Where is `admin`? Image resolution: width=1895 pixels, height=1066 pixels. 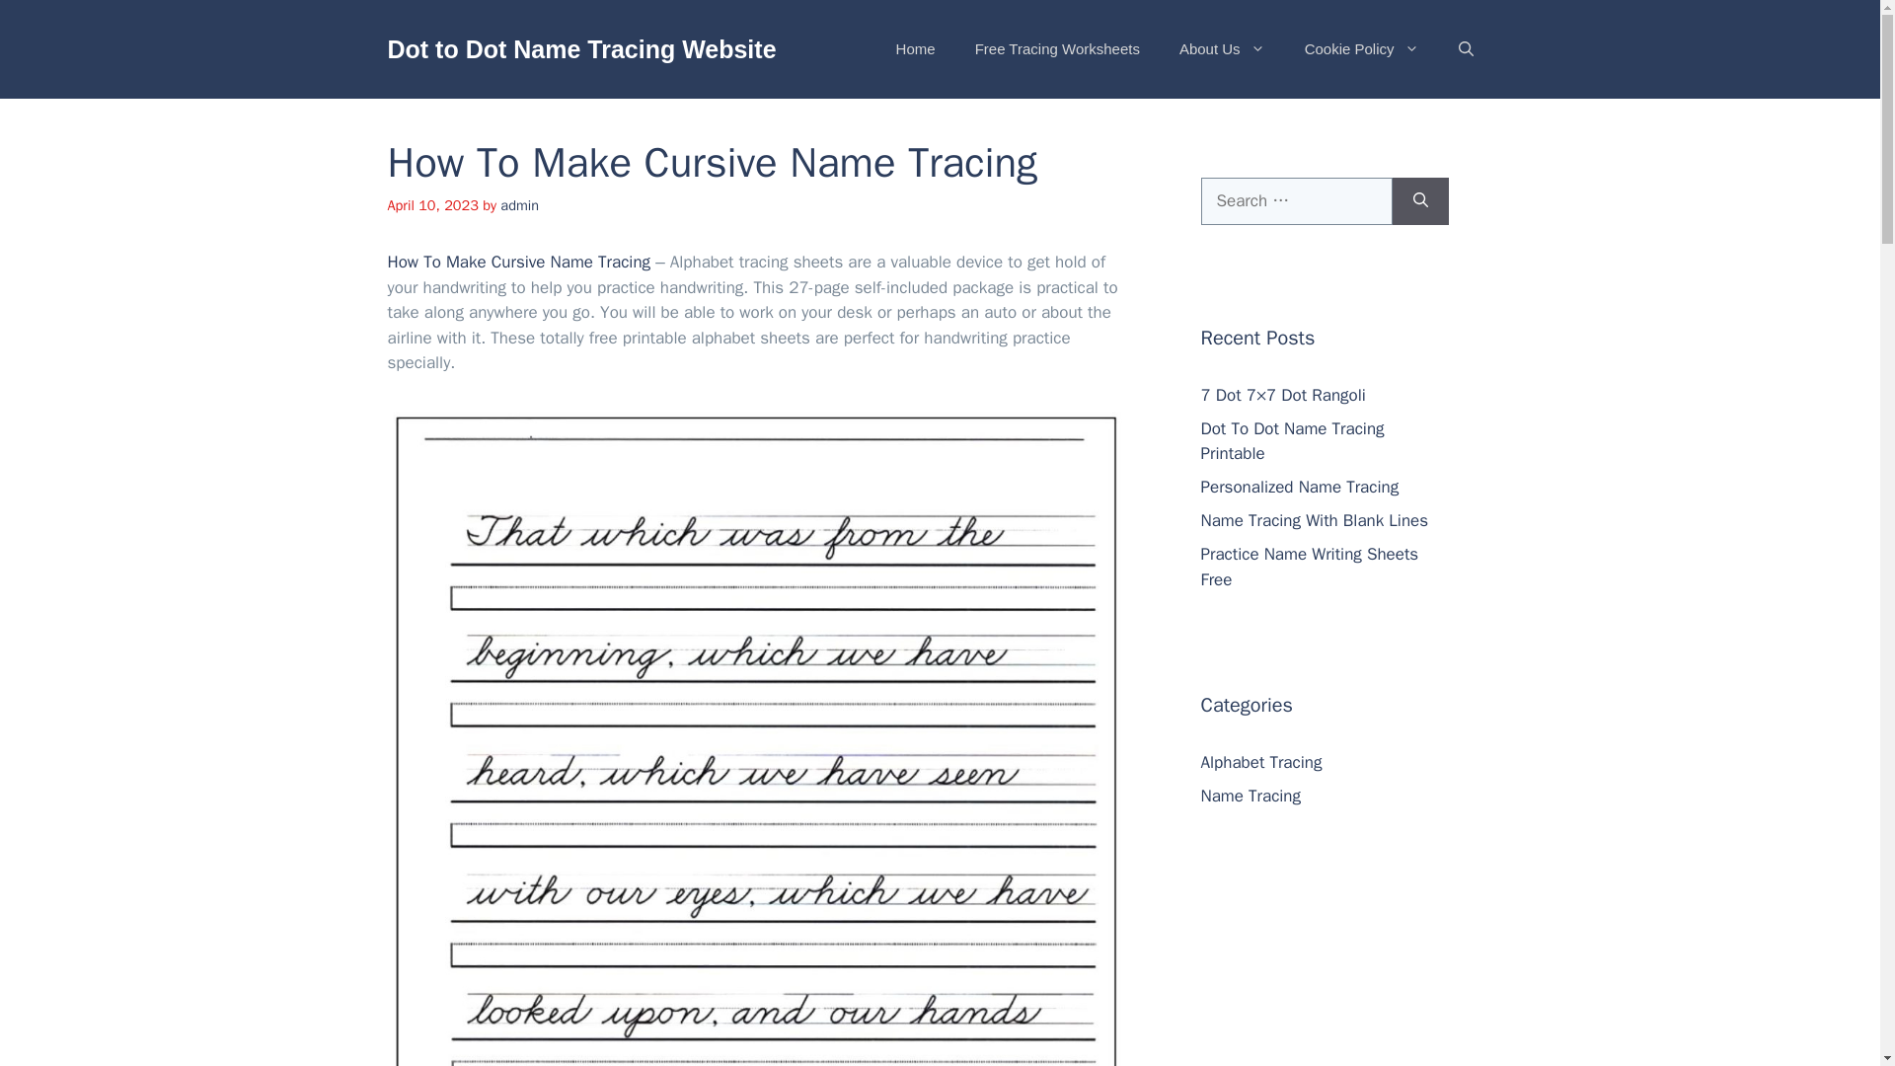
admin is located at coordinates (519, 205).